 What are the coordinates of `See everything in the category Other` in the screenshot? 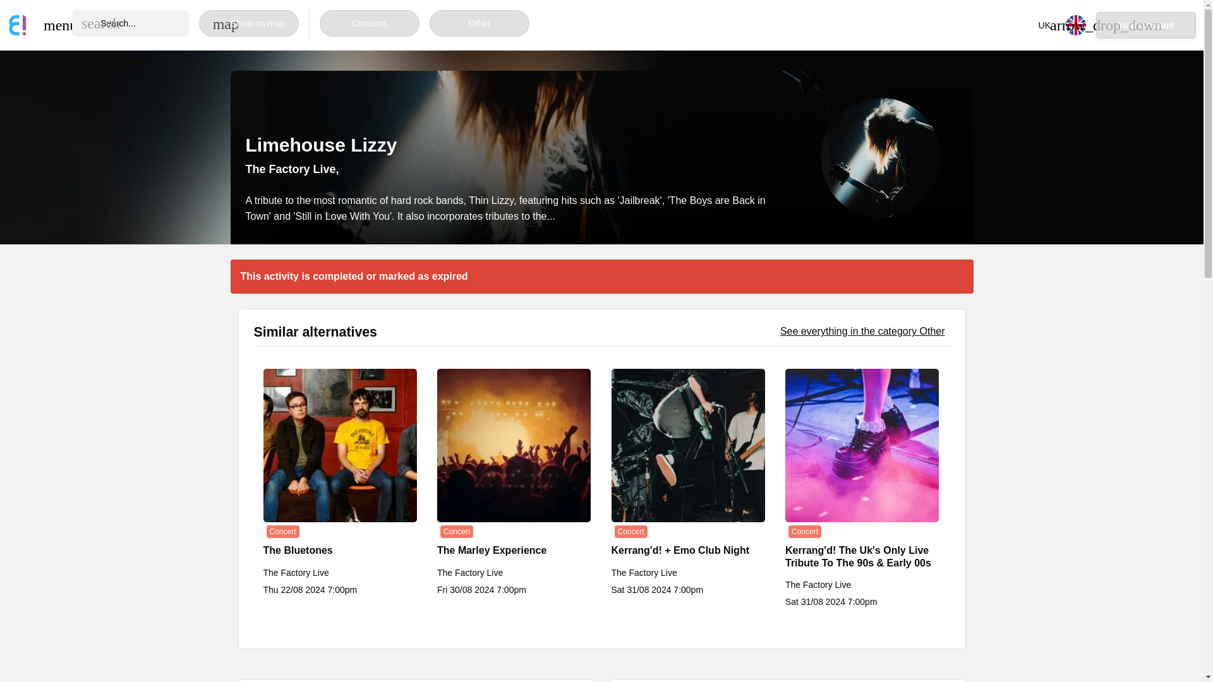 It's located at (862, 331).